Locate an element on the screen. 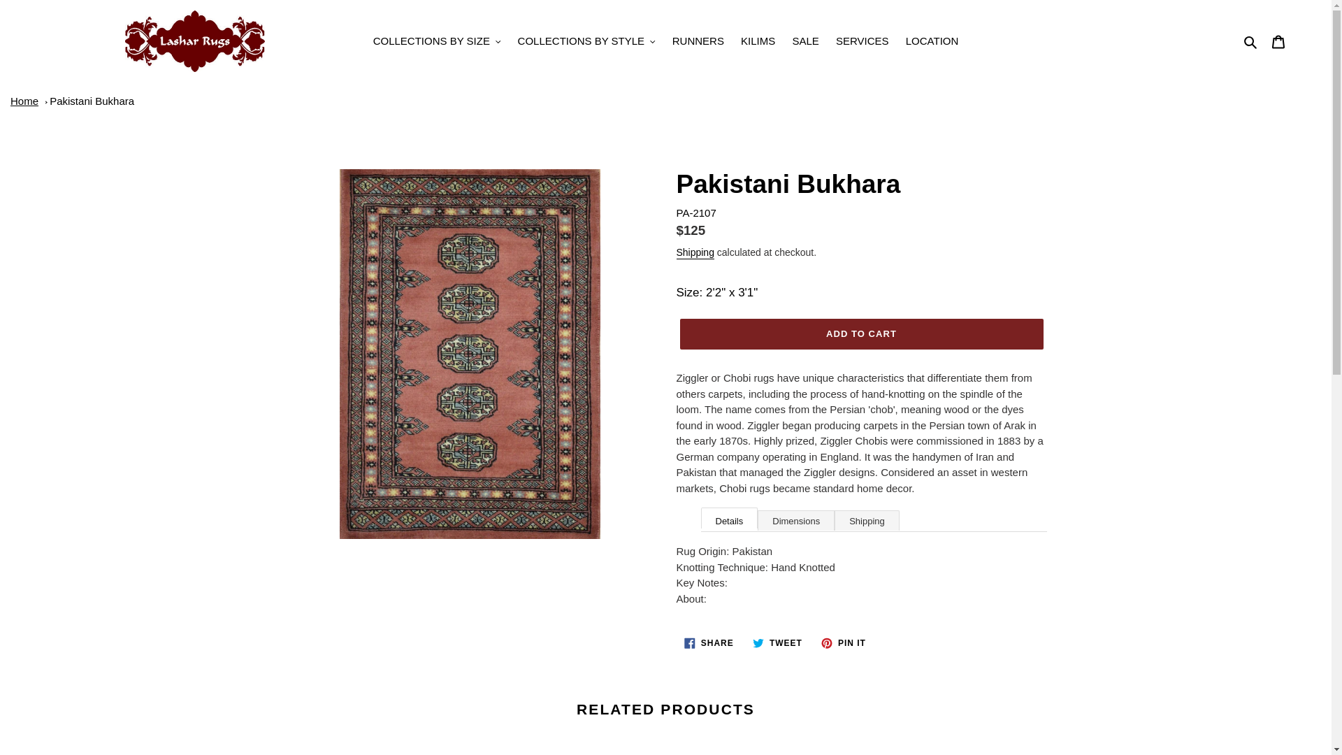 The image size is (1342, 755). KILIMS is located at coordinates (758, 42).